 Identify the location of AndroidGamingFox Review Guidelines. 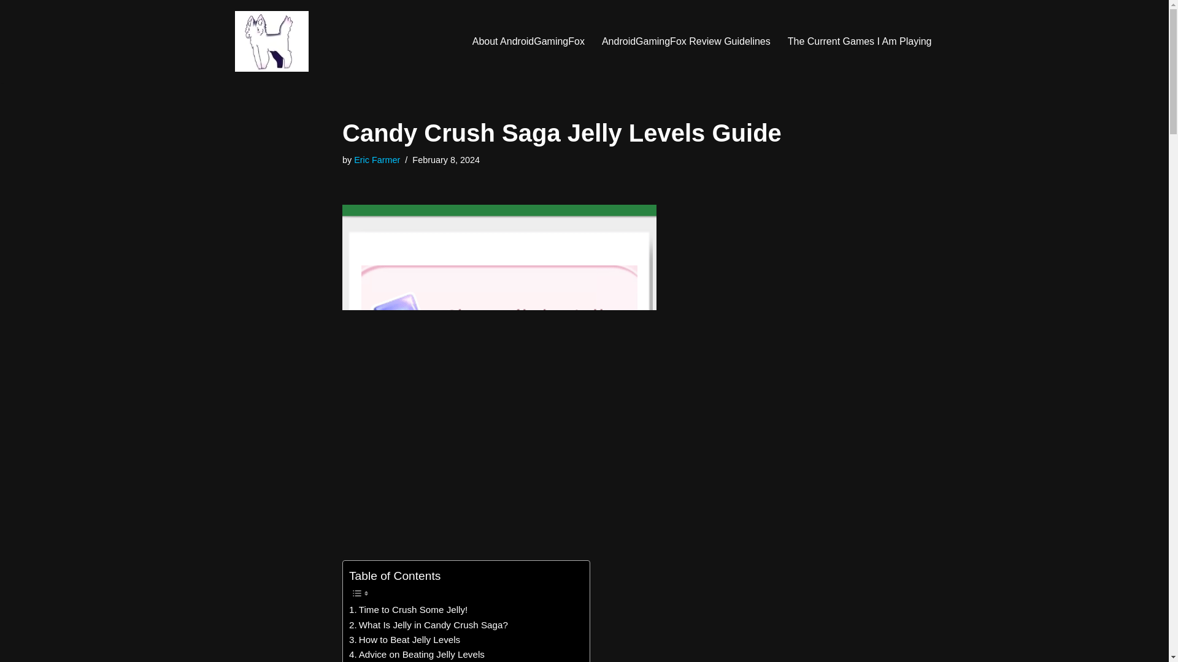
(686, 42).